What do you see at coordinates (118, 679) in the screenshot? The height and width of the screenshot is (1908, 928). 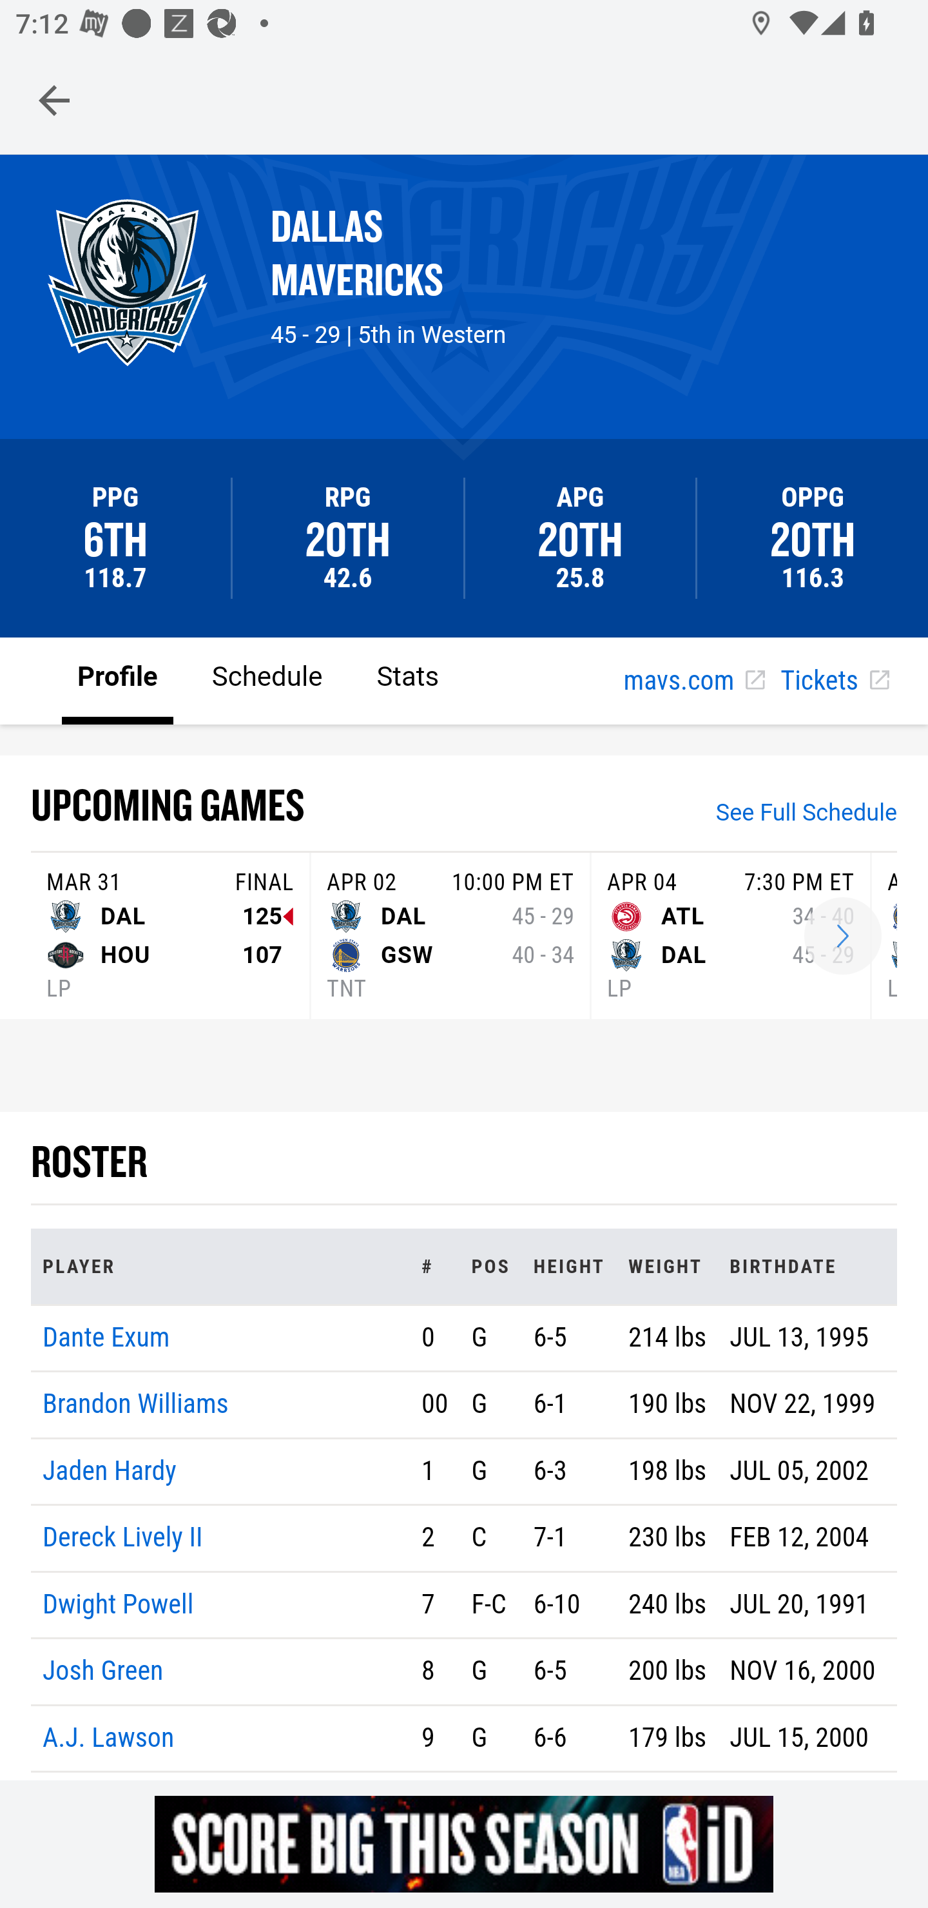 I see `Profile` at bounding box center [118, 679].